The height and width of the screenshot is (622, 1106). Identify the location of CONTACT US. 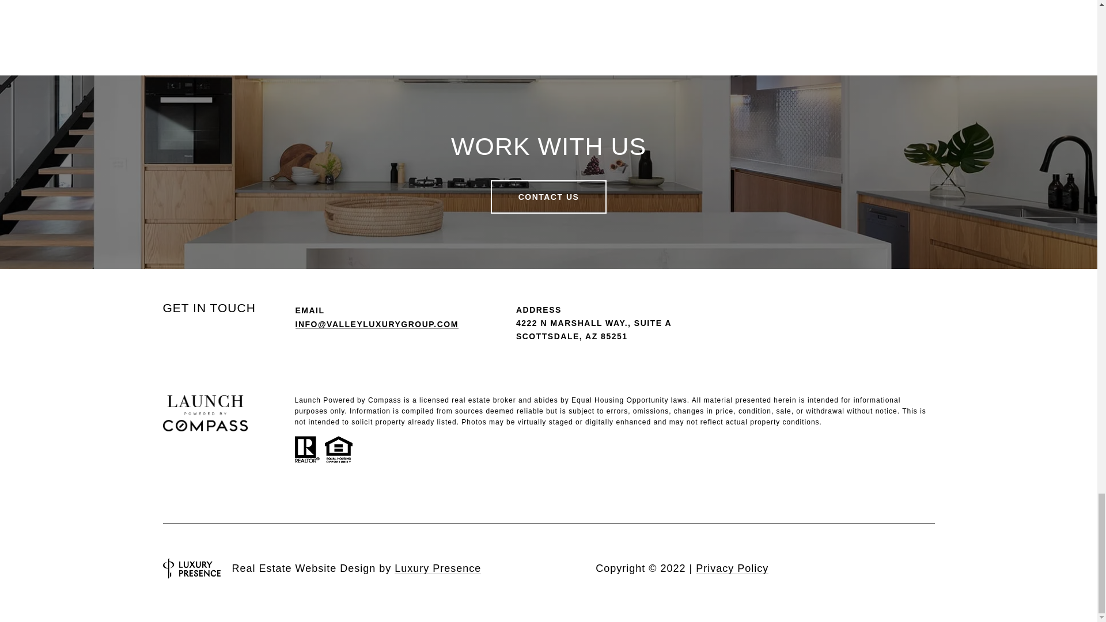
(549, 197).